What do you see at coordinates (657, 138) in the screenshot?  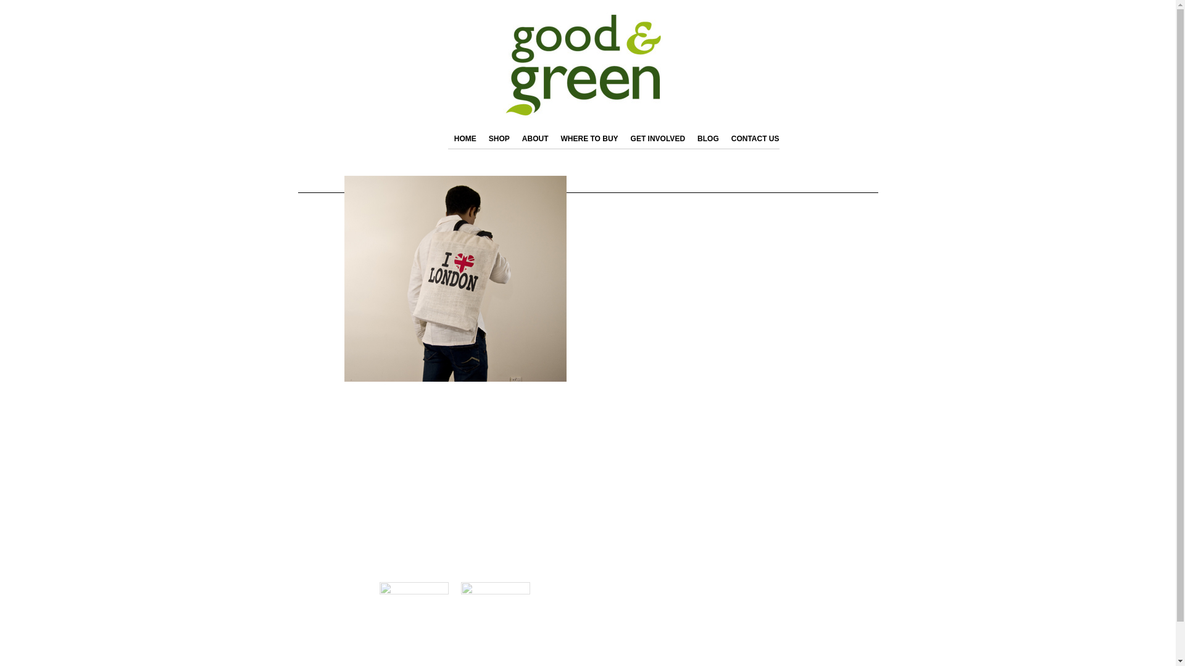 I see `GET INVOLVED` at bounding box center [657, 138].